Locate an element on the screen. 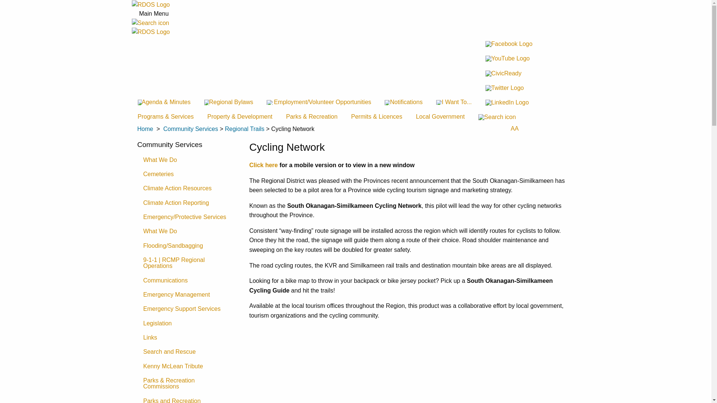  Skip to Content is located at coordinates (0, 0).